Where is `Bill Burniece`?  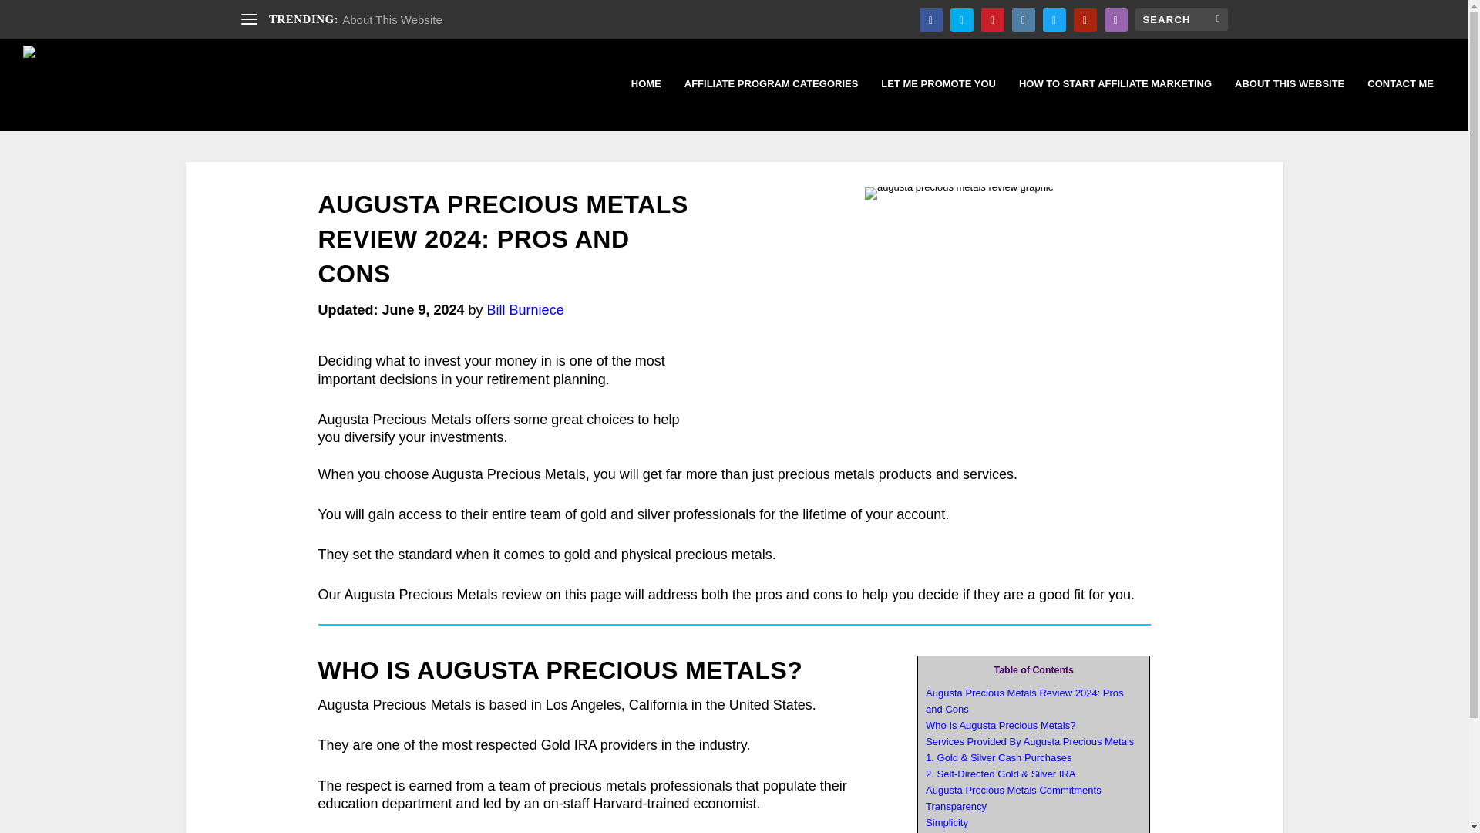
Bill Burniece is located at coordinates (525, 310).